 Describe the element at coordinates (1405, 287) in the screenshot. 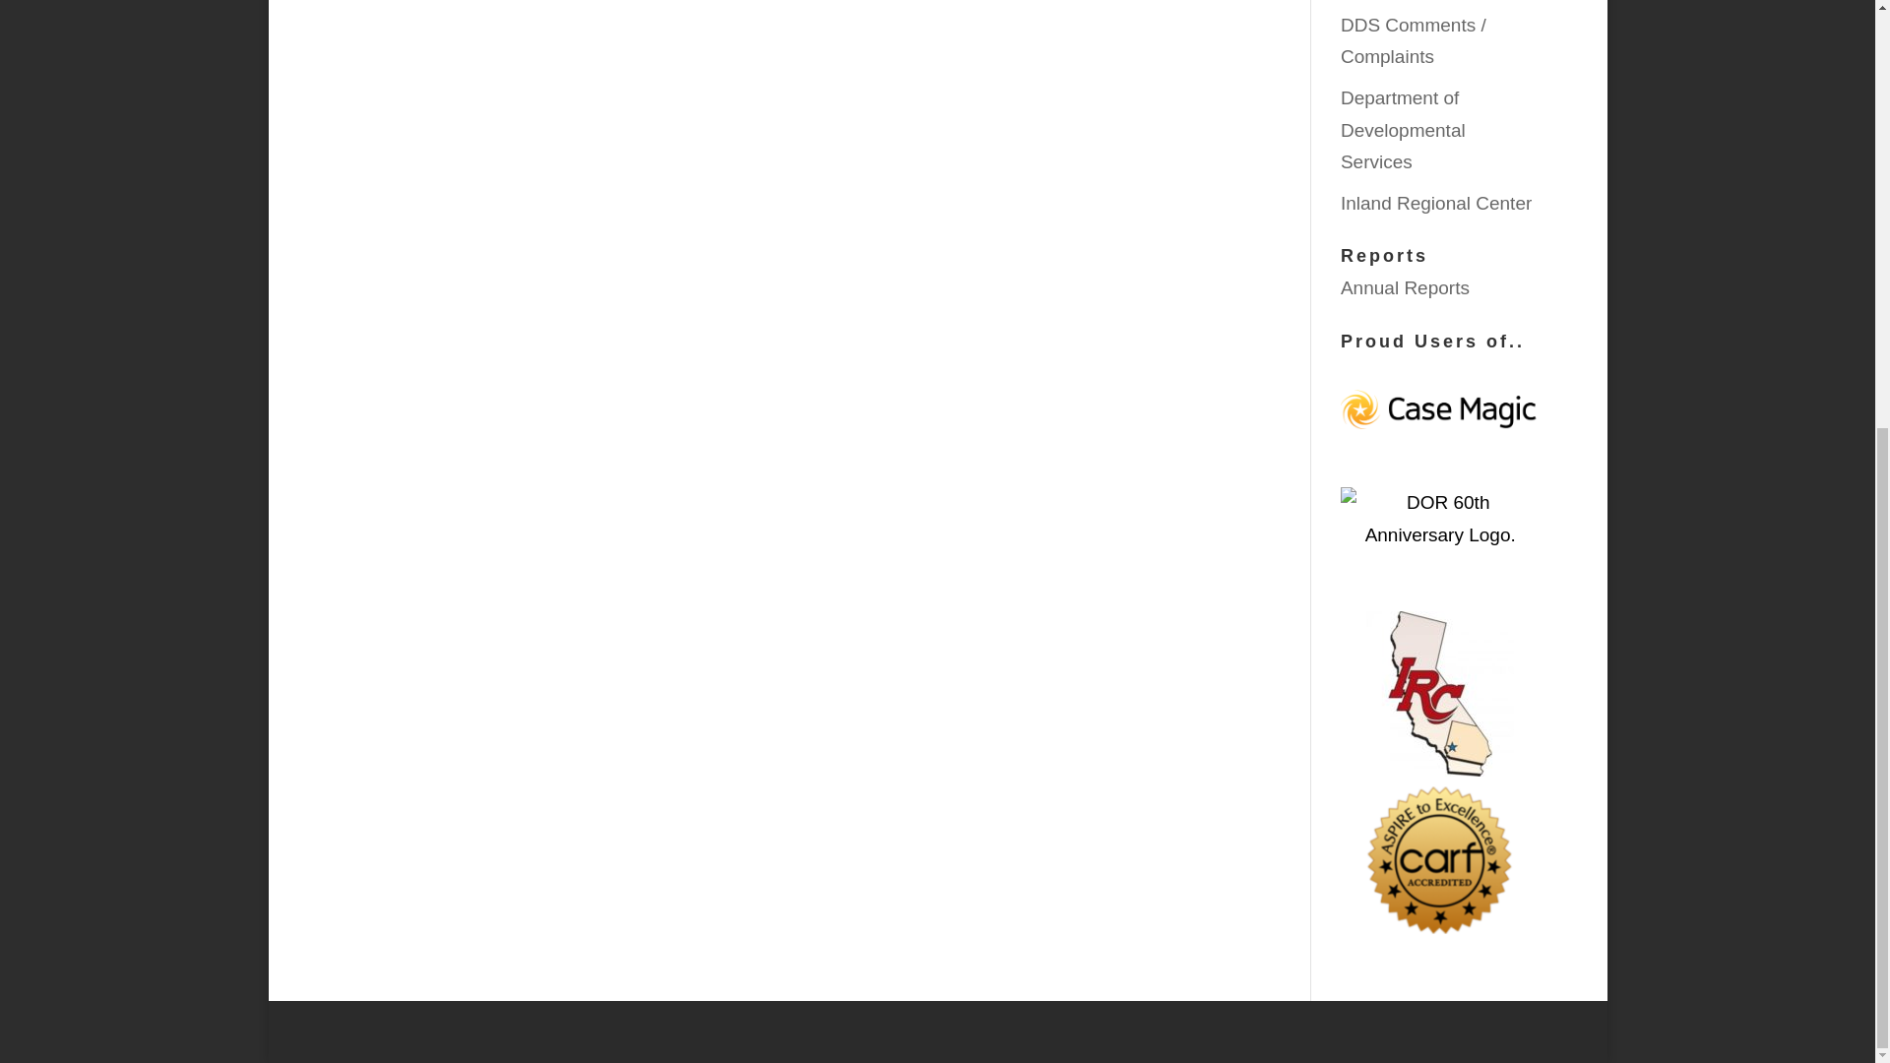

I see `Annual Reports` at that location.